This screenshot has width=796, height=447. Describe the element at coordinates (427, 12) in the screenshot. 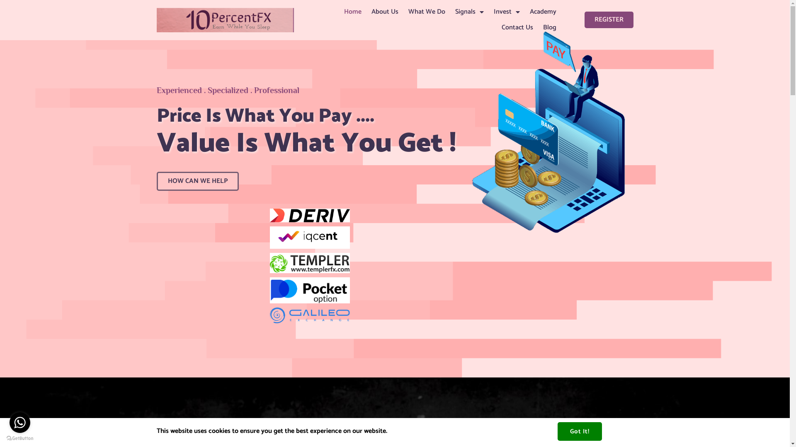

I see `What We Do` at that location.